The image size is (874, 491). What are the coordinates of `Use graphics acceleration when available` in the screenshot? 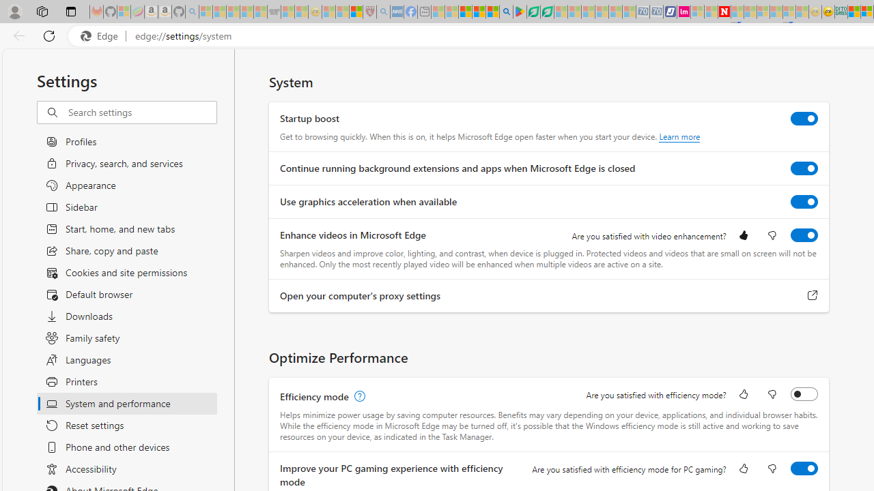 It's located at (804, 202).